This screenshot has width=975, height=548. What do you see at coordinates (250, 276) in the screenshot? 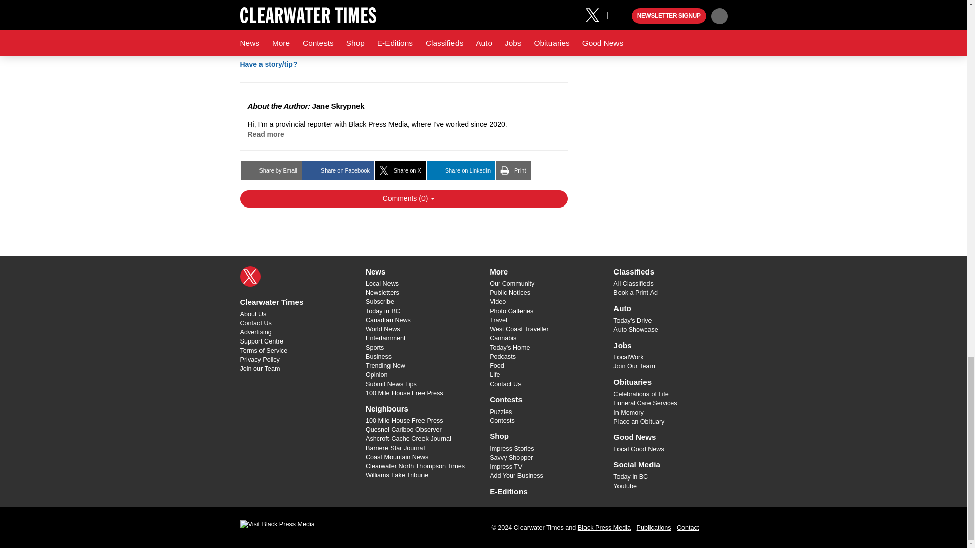
I see `X` at bounding box center [250, 276].